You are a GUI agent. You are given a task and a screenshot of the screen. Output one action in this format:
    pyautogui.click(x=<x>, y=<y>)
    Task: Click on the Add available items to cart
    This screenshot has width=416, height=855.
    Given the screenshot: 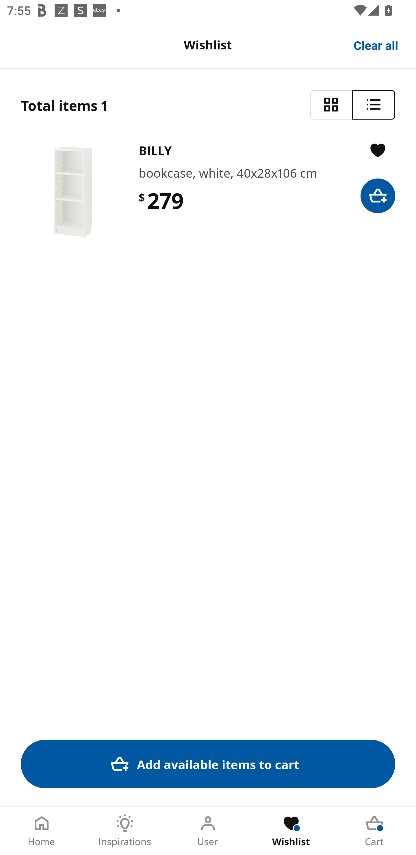 What is the action you would take?
    pyautogui.click(x=208, y=764)
    